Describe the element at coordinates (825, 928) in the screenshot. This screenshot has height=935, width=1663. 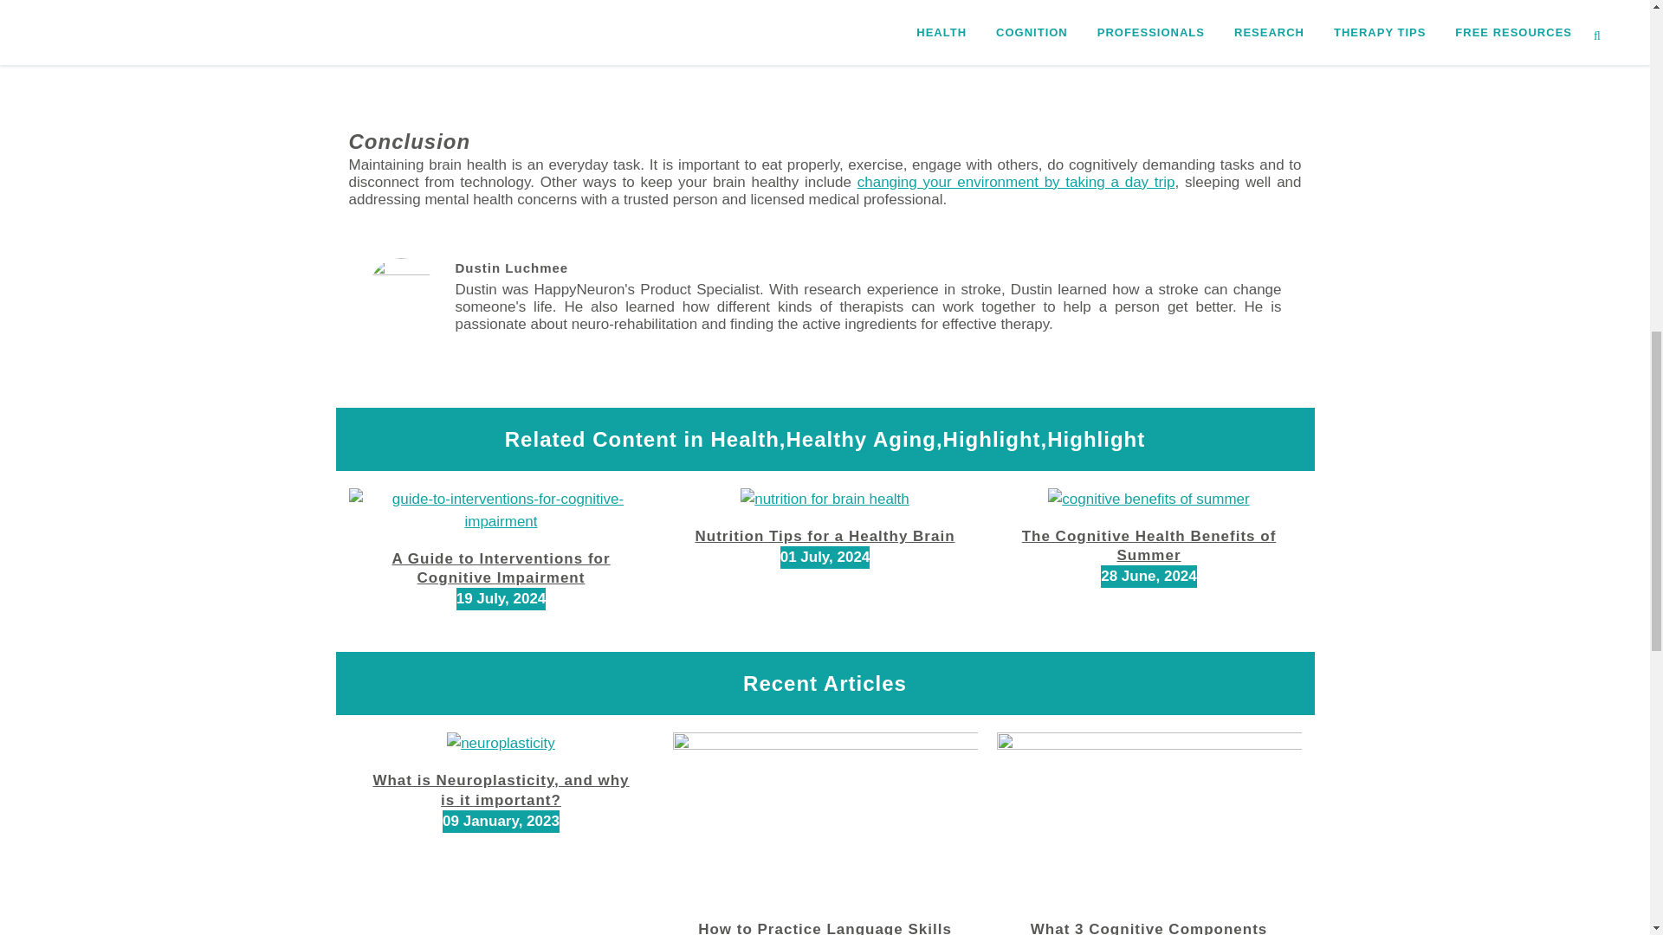
I see `How to Practice Language Skills Over the Holidays` at that location.